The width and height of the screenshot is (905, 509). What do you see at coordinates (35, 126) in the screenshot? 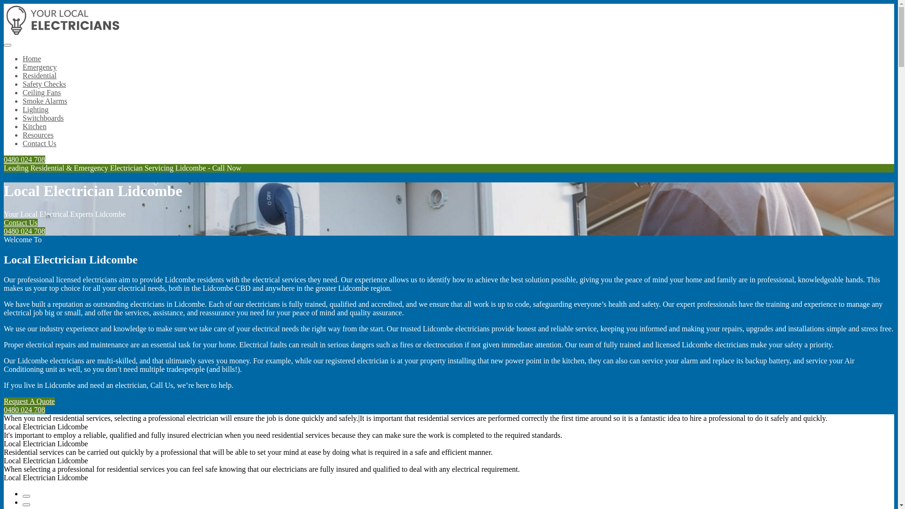
I see `Kitchen` at bounding box center [35, 126].